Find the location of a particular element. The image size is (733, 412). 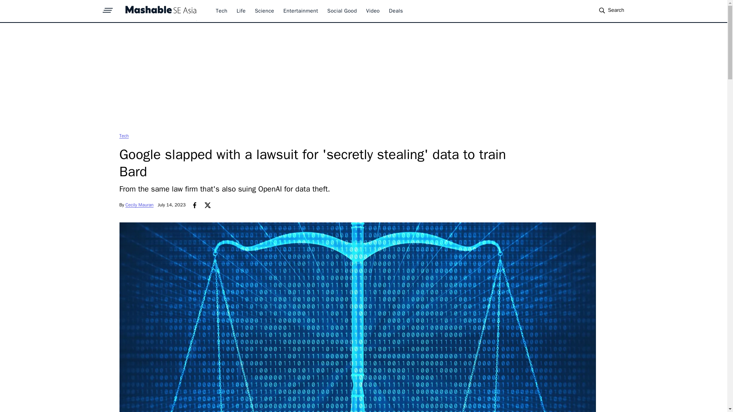

Cecily Mauran is located at coordinates (140, 205).